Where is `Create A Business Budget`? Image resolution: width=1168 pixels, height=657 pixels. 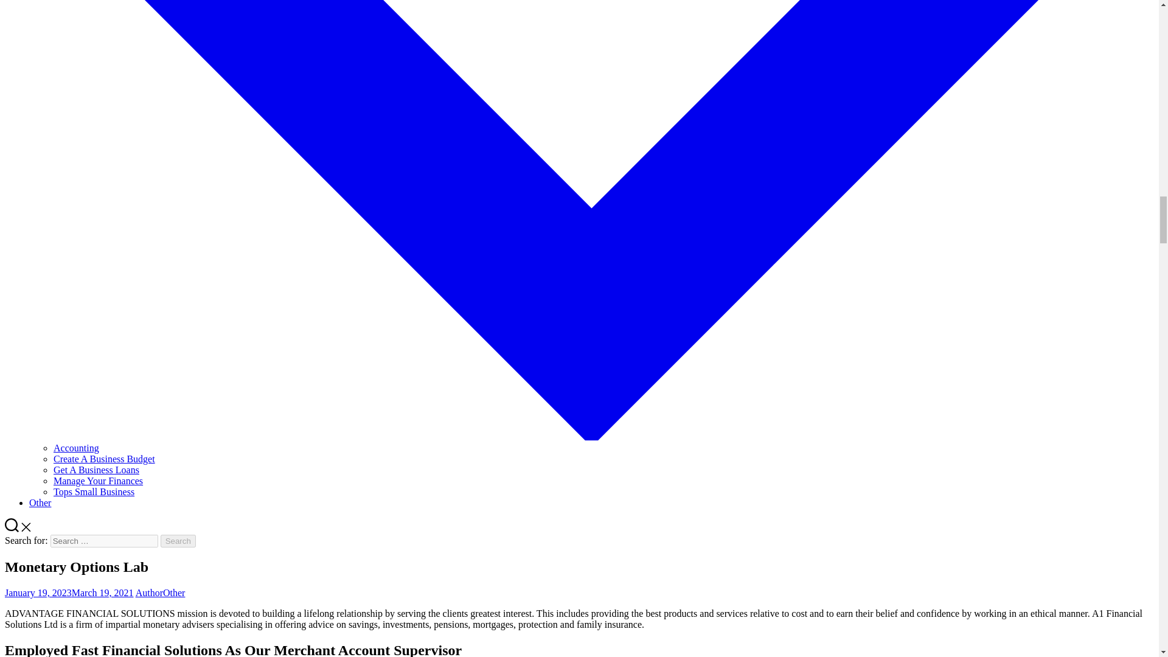 Create A Business Budget is located at coordinates (105, 459).